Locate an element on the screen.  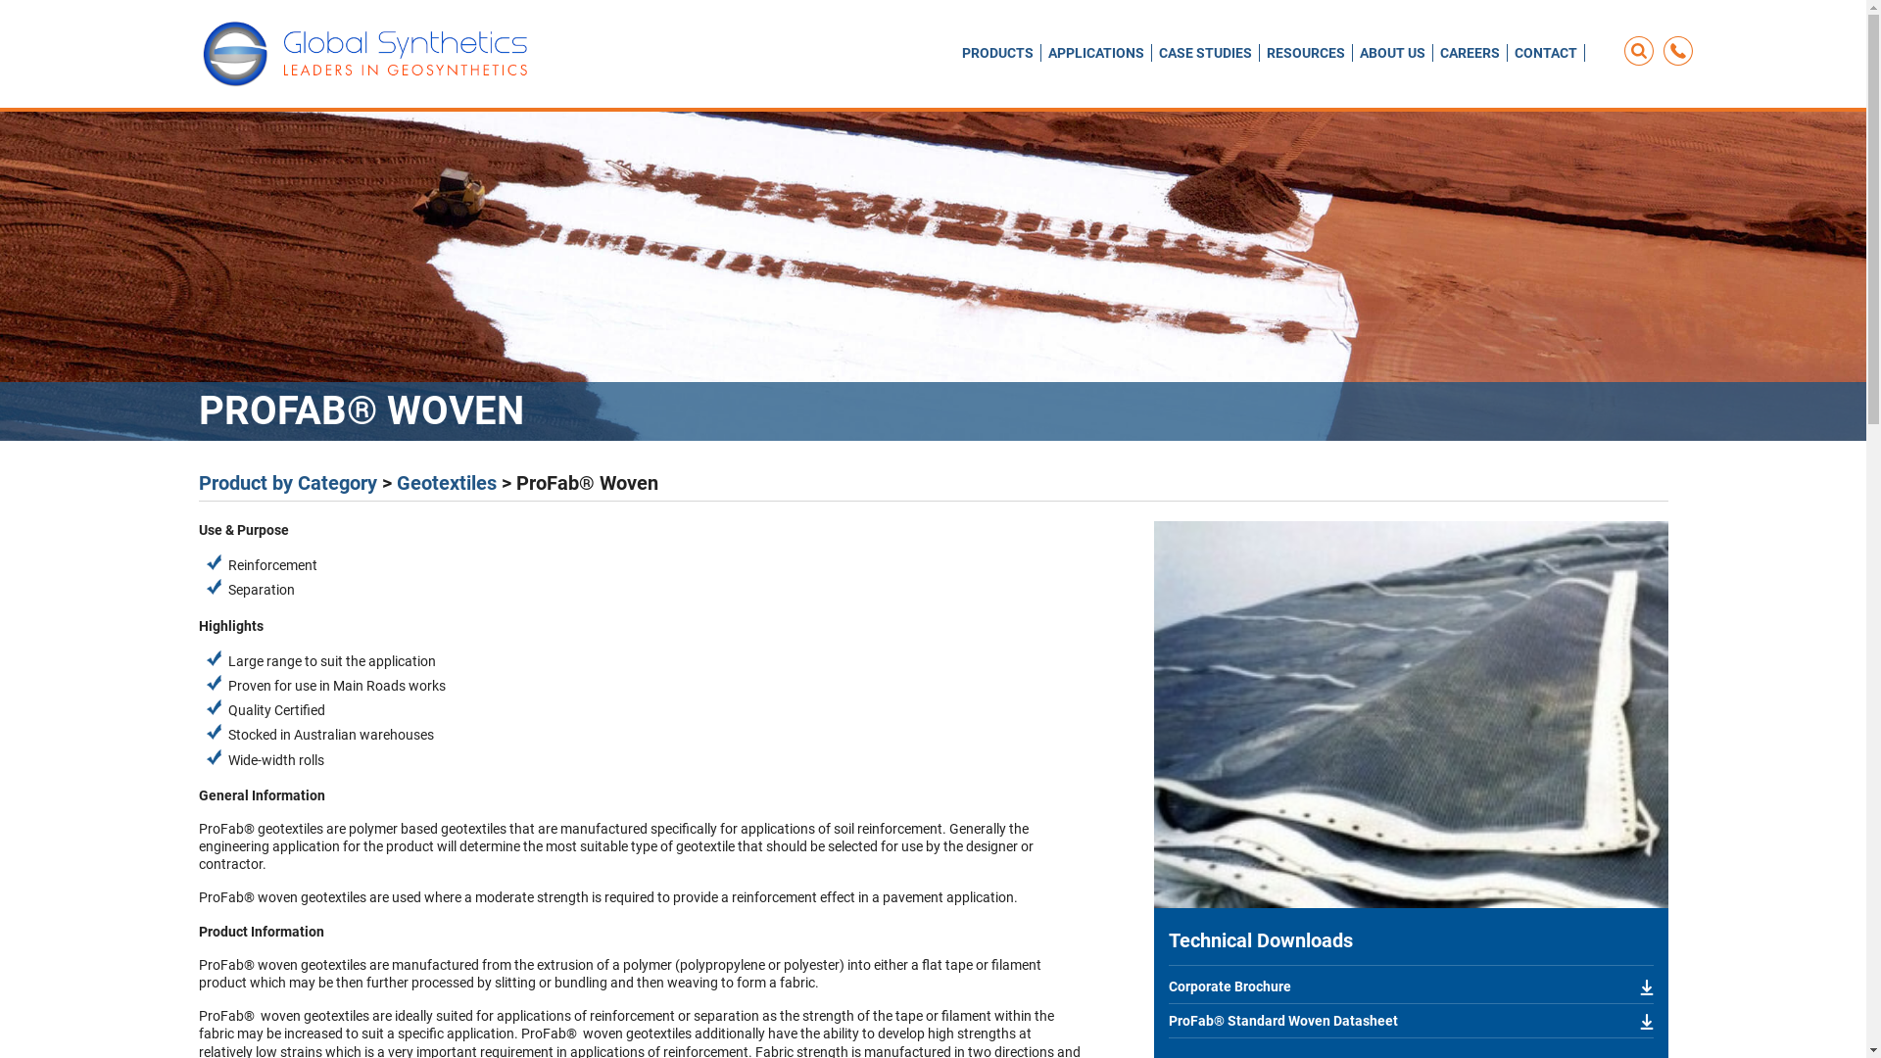
Search is located at coordinates (1554, 52).